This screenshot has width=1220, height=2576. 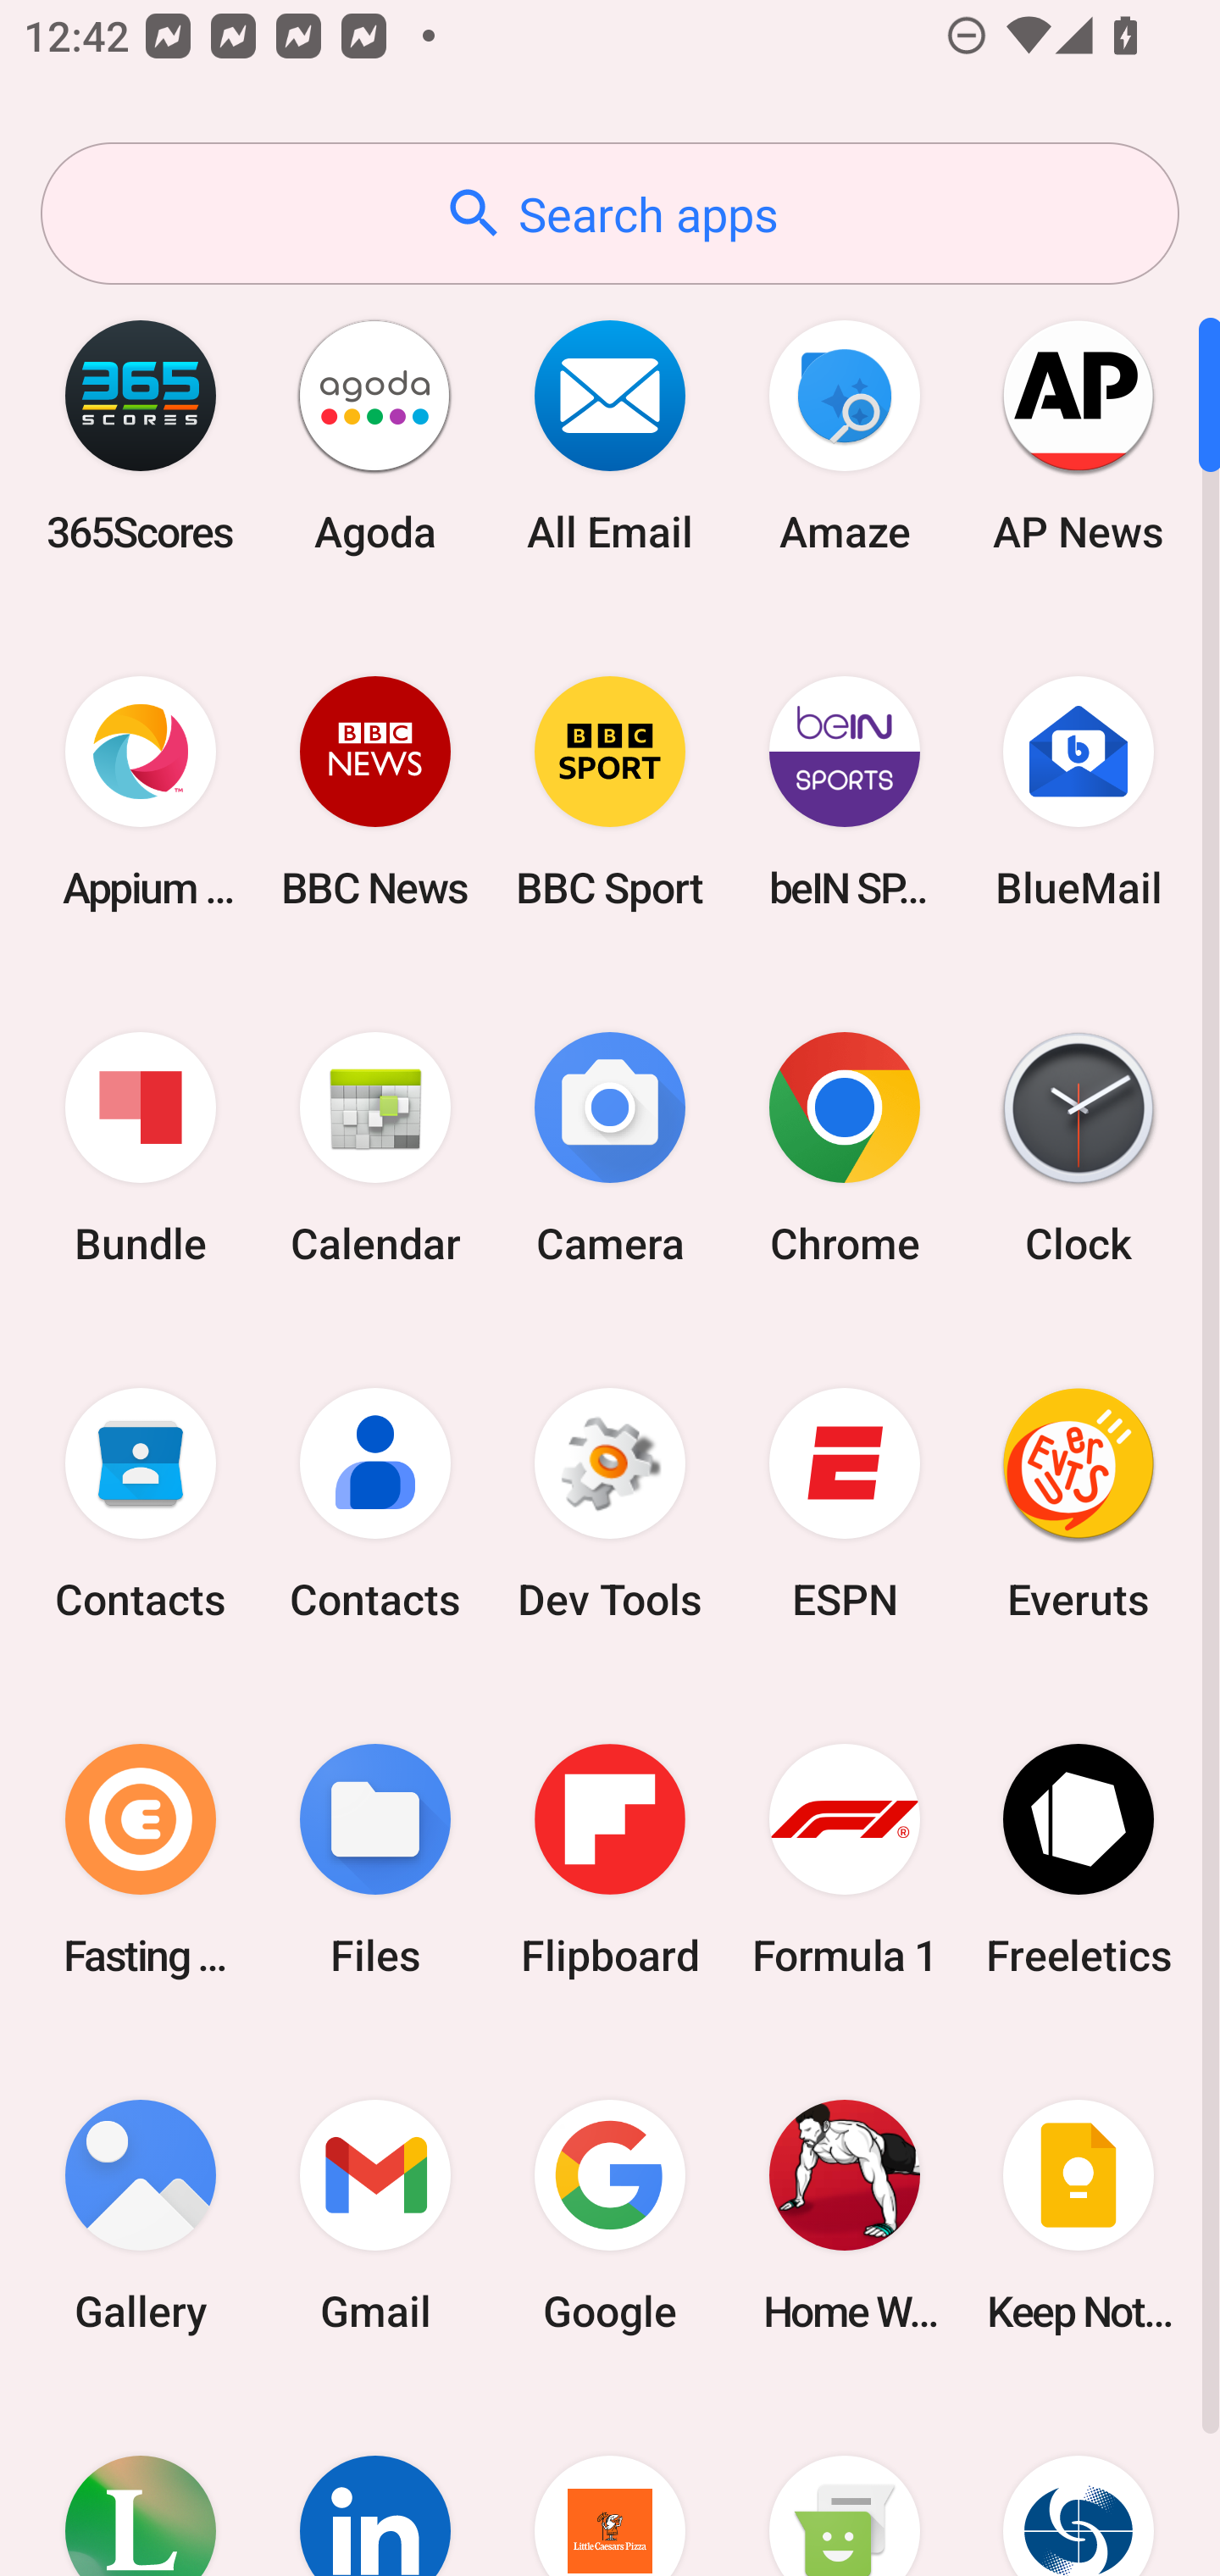 What do you see at coordinates (610, 2215) in the screenshot?
I see `Google` at bounding box center [610, 2215].